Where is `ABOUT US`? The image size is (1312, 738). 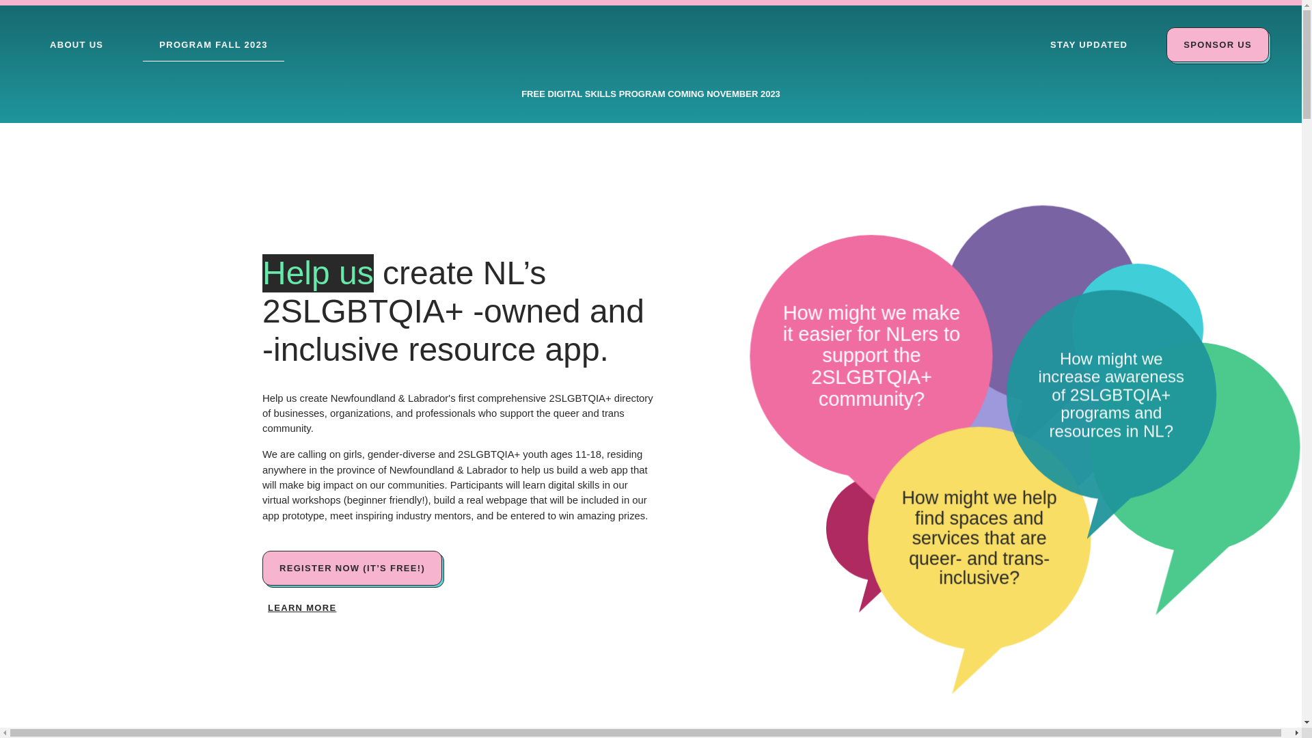 ABOUT US is located at coordinates (77, 44).